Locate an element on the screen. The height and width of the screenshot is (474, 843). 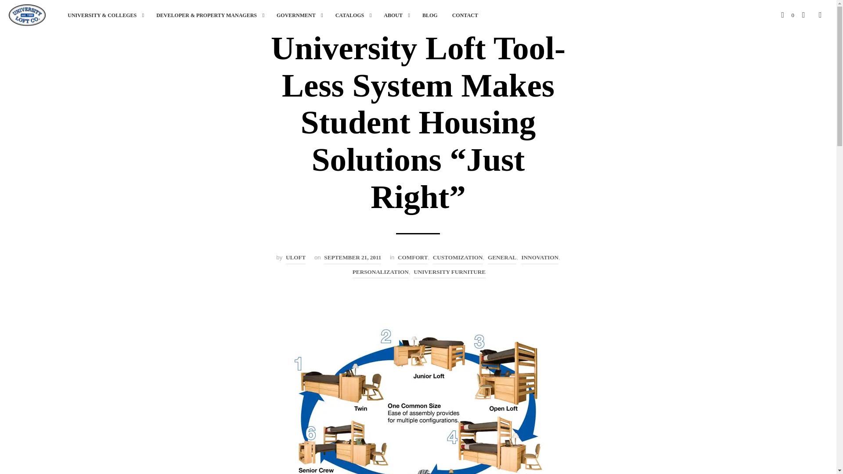
0 is located at coordinates (788, 15).